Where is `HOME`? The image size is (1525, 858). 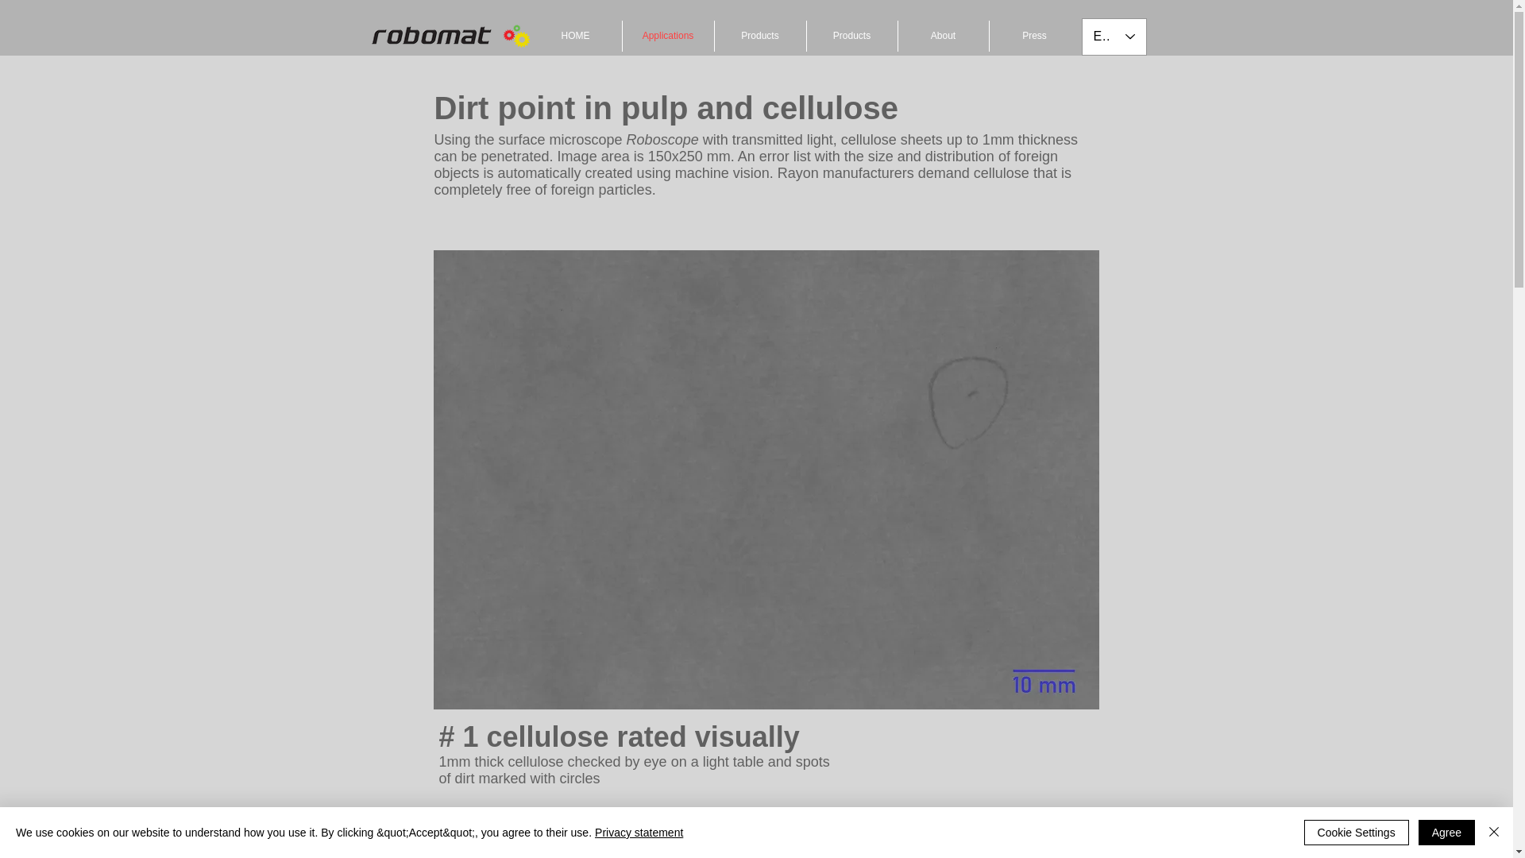
HOME is located at coordinates (575, 35).